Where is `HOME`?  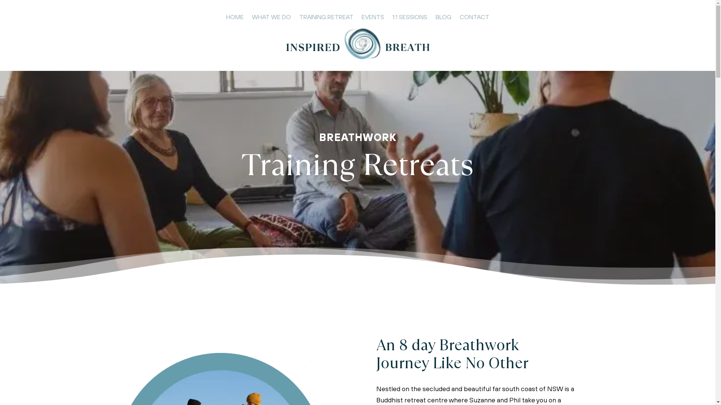 HOME is located at coordinates (235, 18).